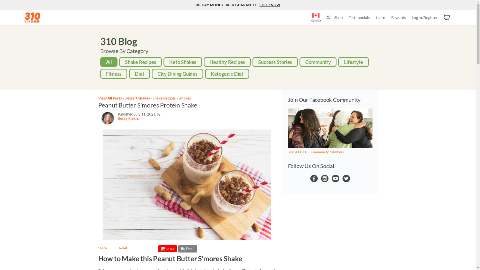 This screenshot has height=270, width=480. Describe the element at coordinates (338, 17) in the screenshot. I see `Shop` at that location.